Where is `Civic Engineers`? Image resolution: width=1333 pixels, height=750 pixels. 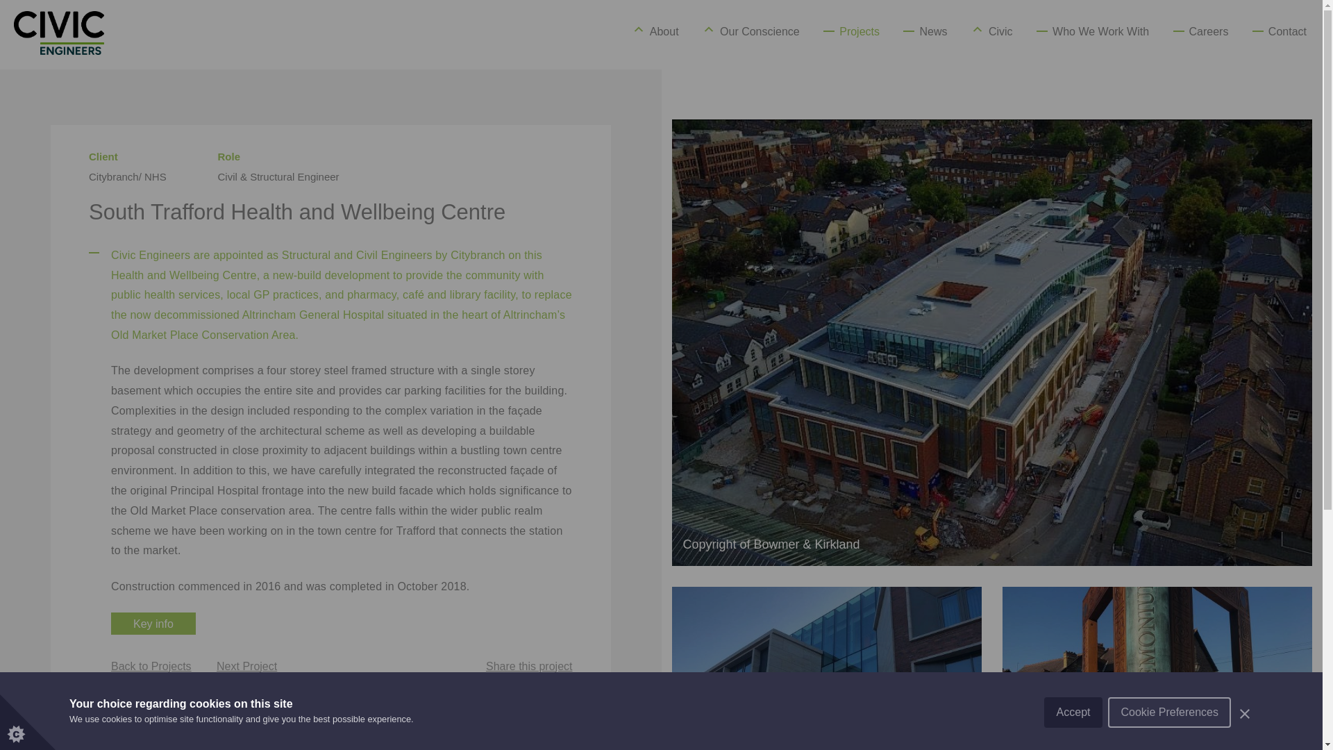
Civic Engineers is located at coordinates (69, 9).